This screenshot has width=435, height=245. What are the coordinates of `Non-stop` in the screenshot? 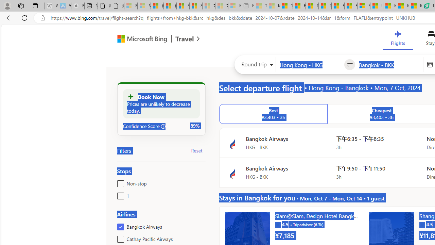 It's located at (119, 182).